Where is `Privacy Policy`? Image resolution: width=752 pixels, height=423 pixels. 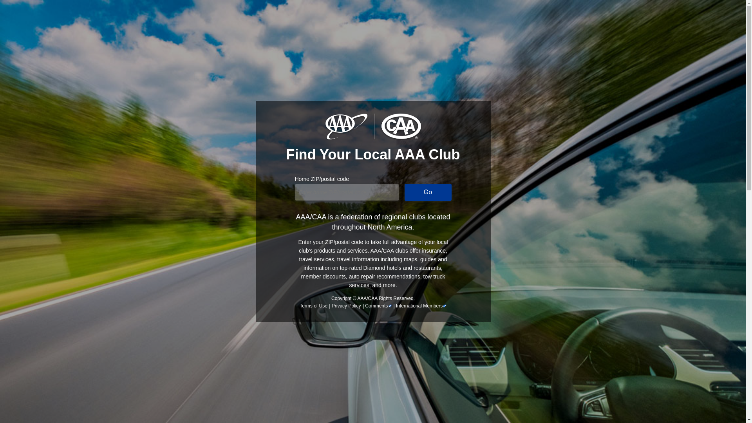 Privacy Policy is located at coordinates (346, 306).